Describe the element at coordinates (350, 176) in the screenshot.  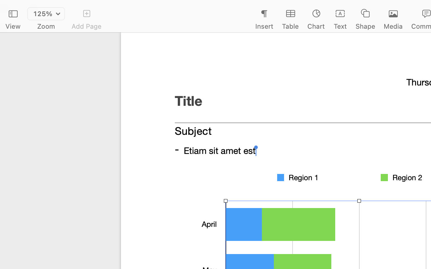
I see `Click to link text boxes together.` at that location.